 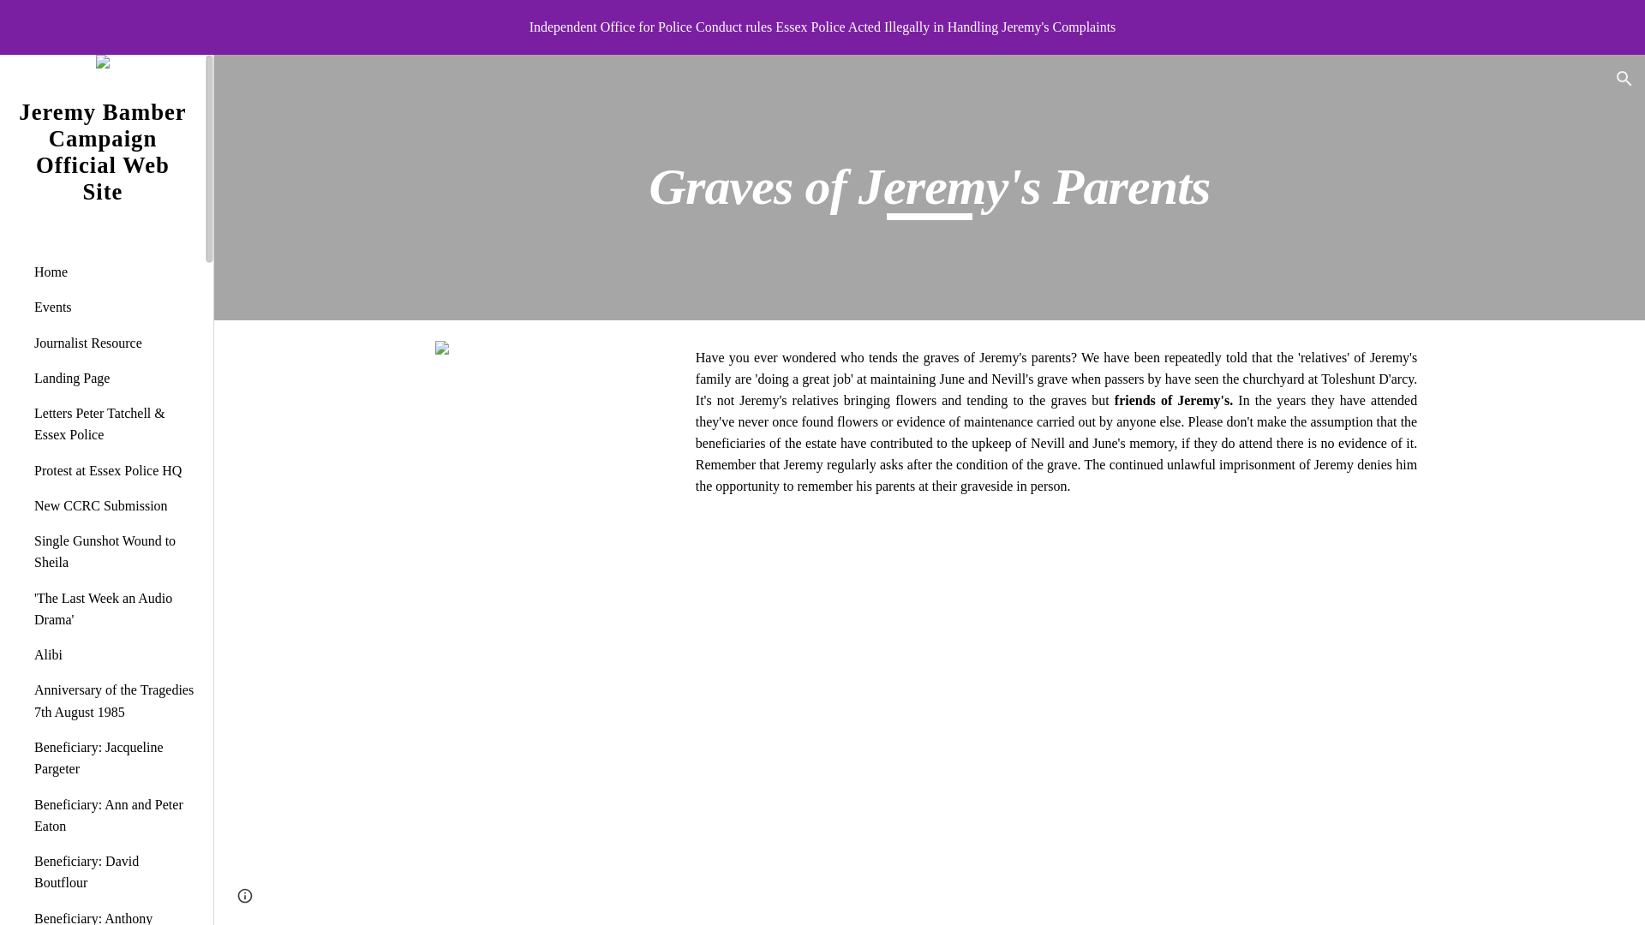 What do you see at coordinates (113, 815) in the screenshot?
I see `Beneficiary: Ann and Peter Eaton` at bounding box center [113, 815].